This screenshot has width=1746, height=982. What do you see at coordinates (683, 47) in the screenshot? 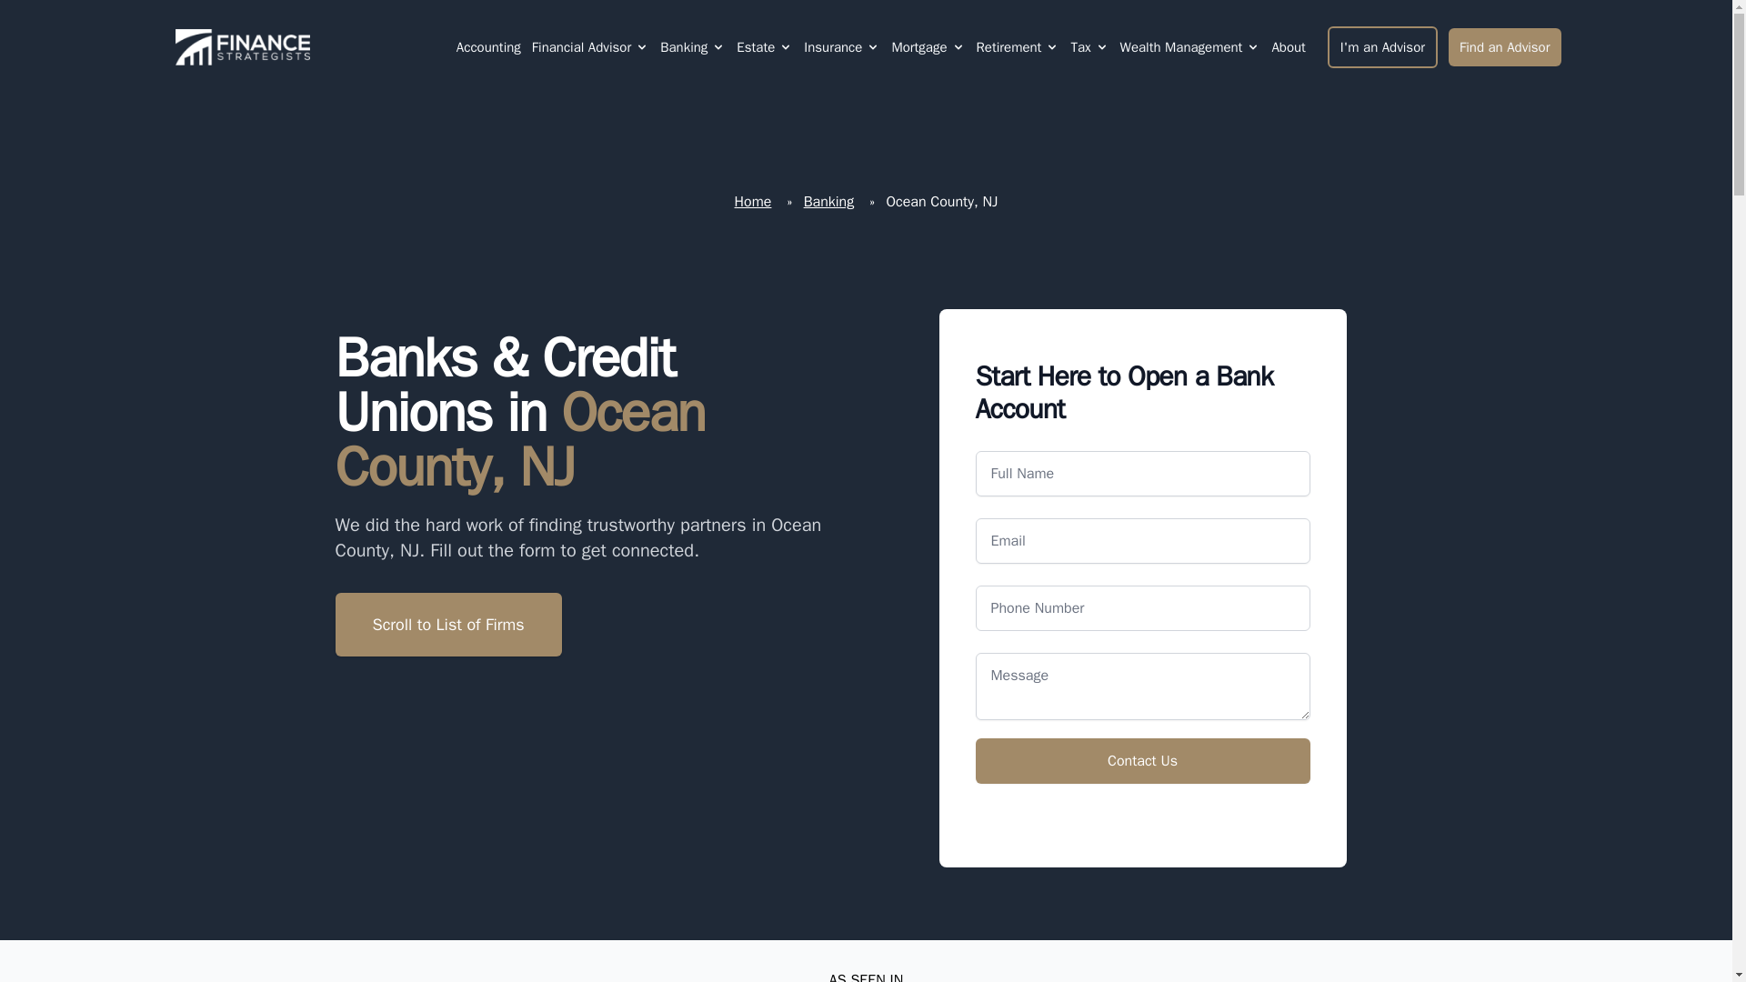
I see `Banking` at bounding box center [683, 47].